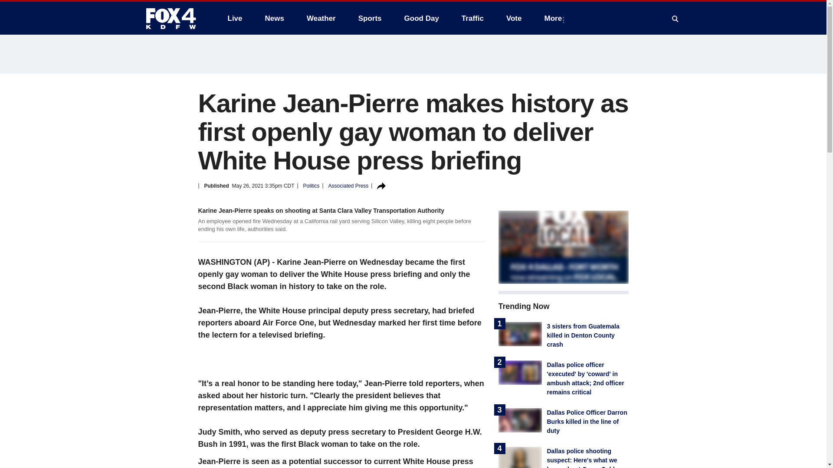 This screenshot has height=468, width=833. Describe the element at coordinates (321, 18) in the screenshot. I see `Weather` at that location.